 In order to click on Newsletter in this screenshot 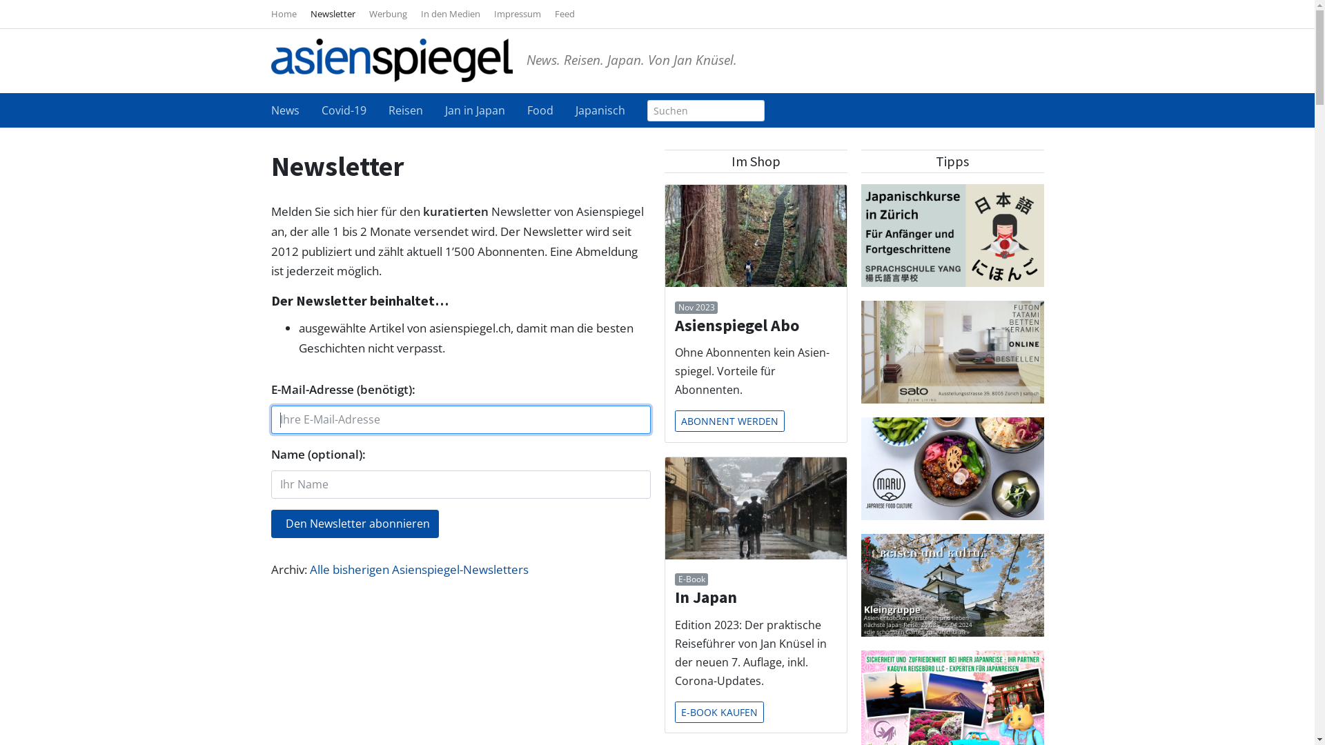, I will do `click(340, 14)`.